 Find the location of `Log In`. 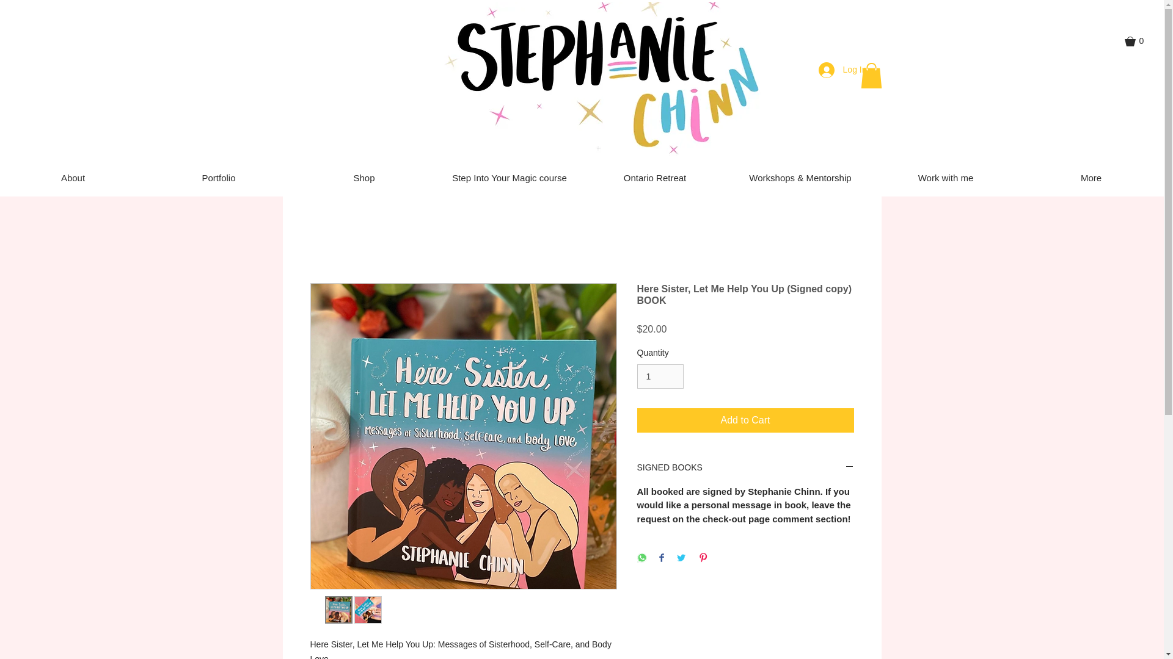

Log In is located at coordinates (842, 70).